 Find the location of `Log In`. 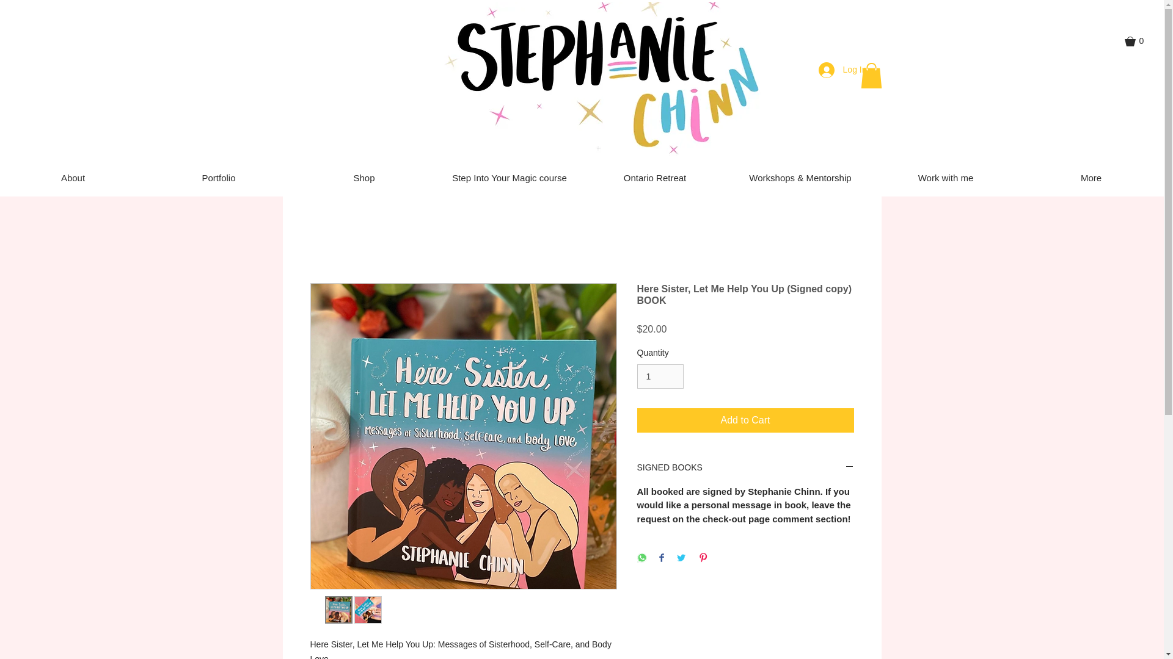

Log In is located at coordinates (842, 70).